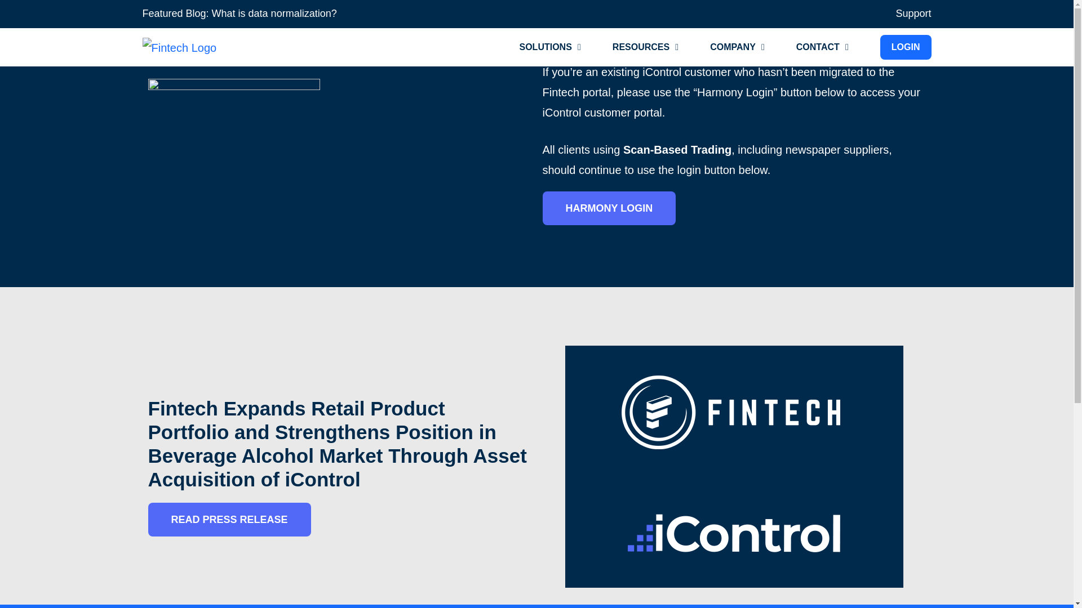  Describe the element at coordinates (733, 47) in the screenshot. I see `COMPANY` at that location.